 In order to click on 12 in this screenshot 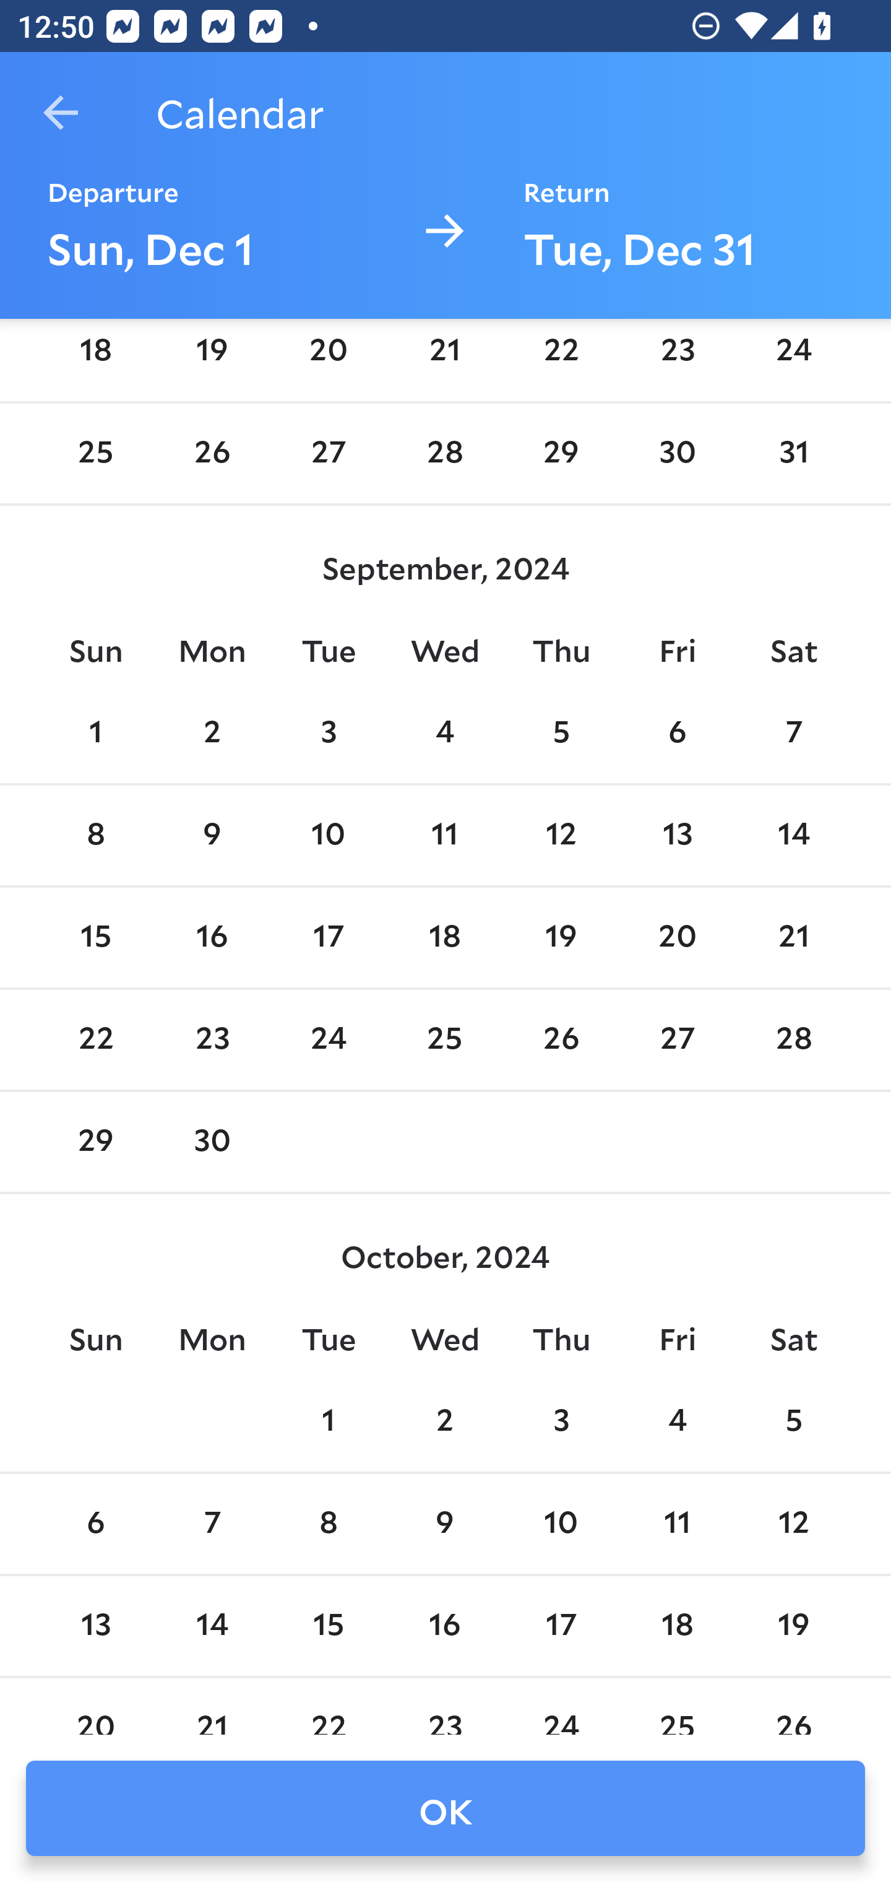, I will do `click(561, 835)`.